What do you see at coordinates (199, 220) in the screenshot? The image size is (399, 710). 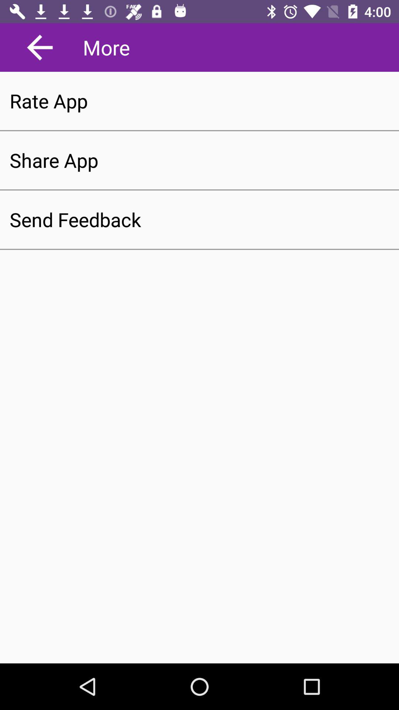 I see `press send feedback icon` at bounding box center [199, 220].